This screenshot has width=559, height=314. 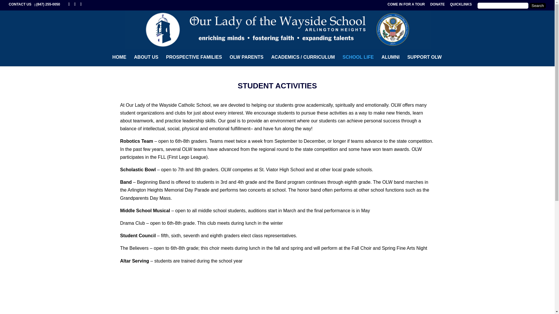 What do you see at coordinates (438, 6) in the screenshot?
I see `DONATE` at bounding box center [438, 6].